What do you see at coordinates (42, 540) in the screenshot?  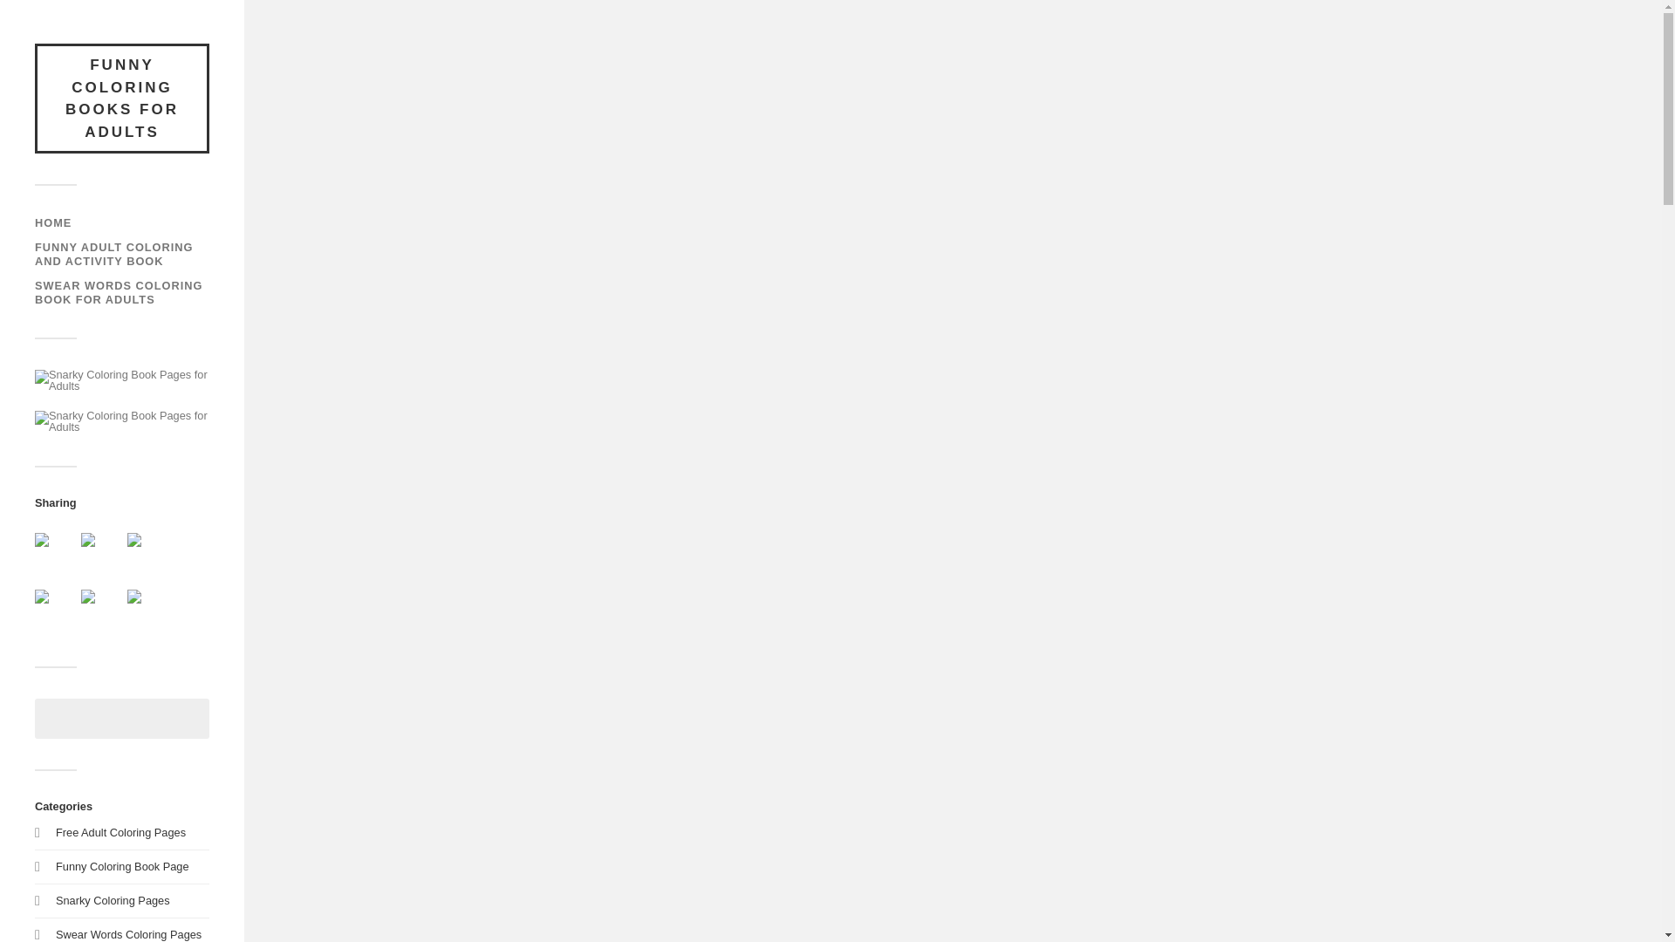 I see `Share on Facebook` at bounding box center [42, 540].